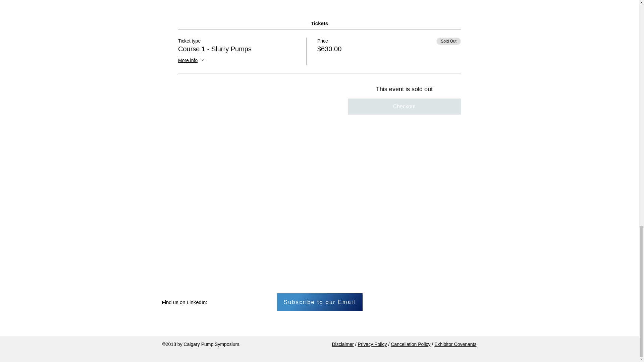 The height and width of the screenshot is (362, 644). What do you see at coordinates (319, 302) in the screenshot?
I see `Subscribe to our Email` at bounding box center [319, 302].